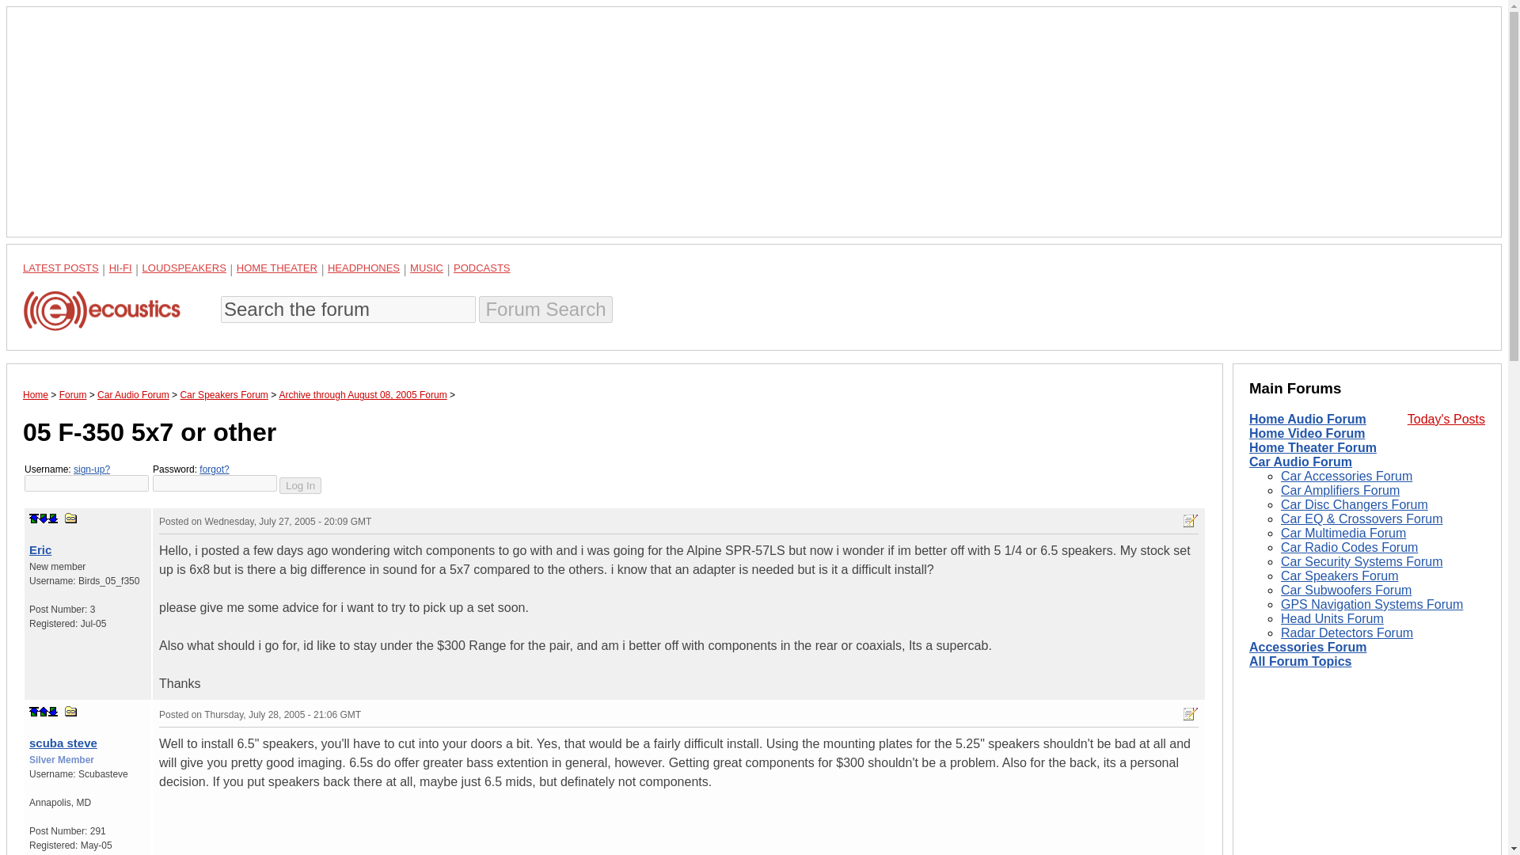 Image resolution: width=1520 pixels, height=855 pixels. Describe the element at coordinates (214, 469) in the screenshot. I see `Forgot your password?` at that location.